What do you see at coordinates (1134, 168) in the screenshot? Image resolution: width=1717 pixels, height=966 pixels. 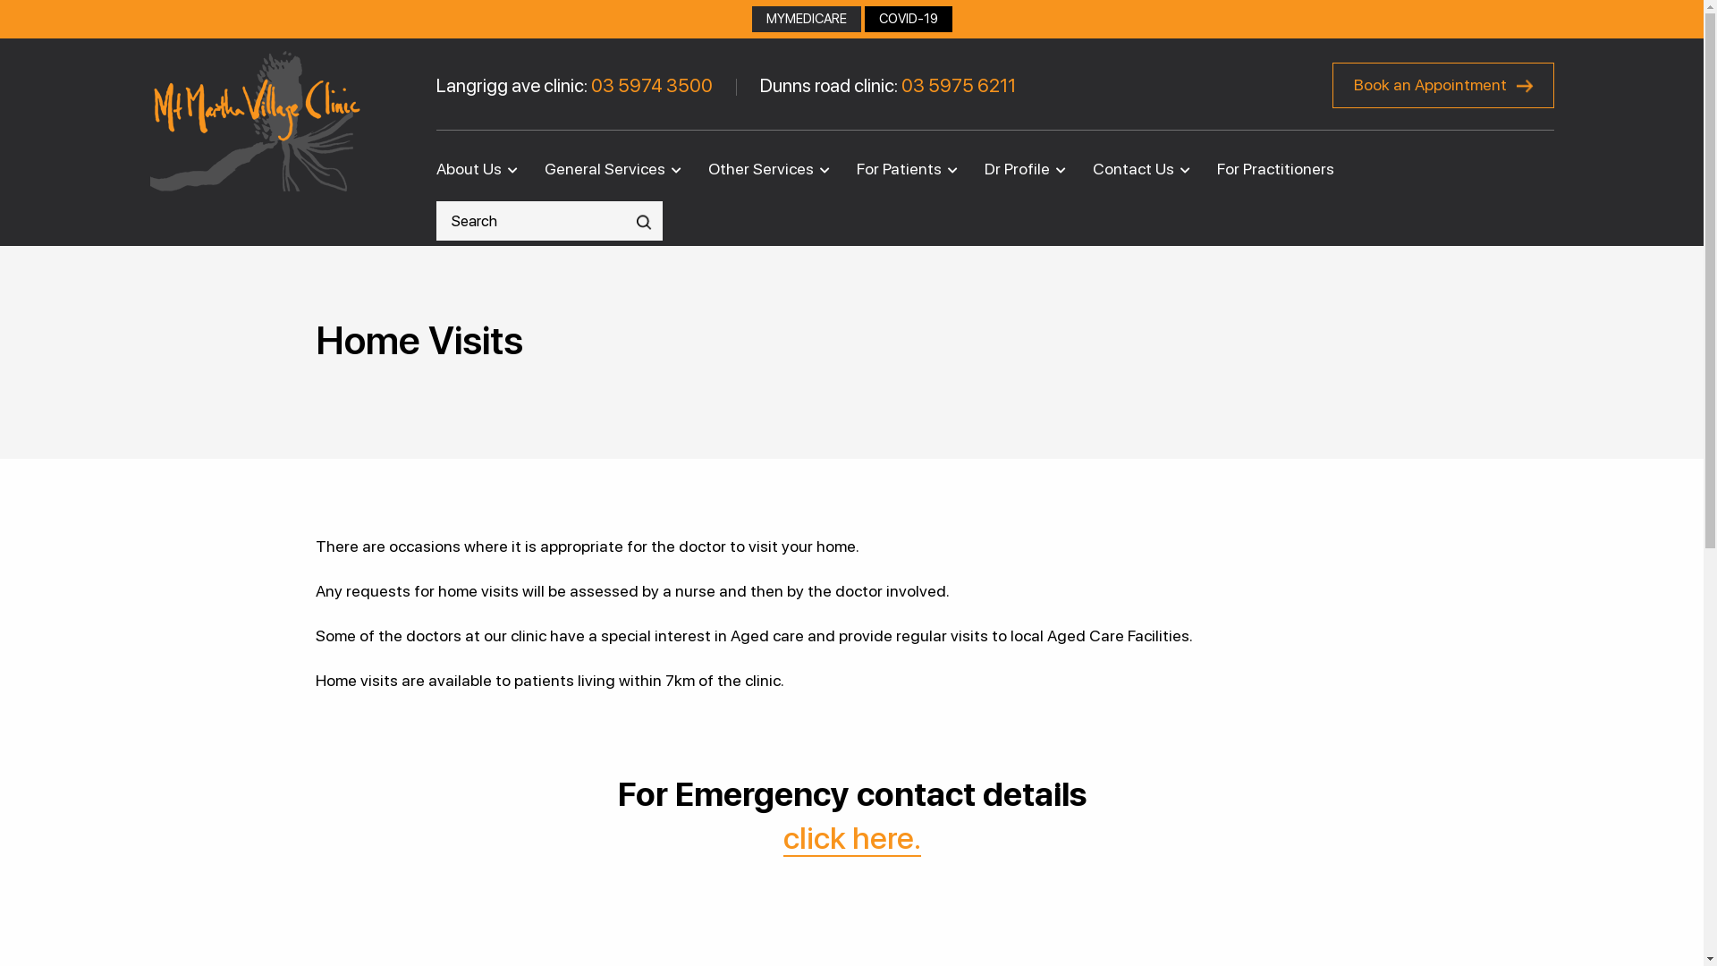 I see `Contact Us` at bounding box center [1134, 168].